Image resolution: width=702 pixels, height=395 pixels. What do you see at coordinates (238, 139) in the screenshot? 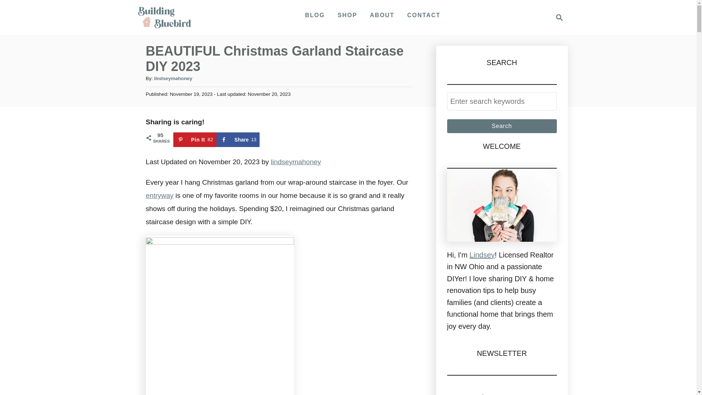
I see `BLOG` at bounding box center [238, 139].